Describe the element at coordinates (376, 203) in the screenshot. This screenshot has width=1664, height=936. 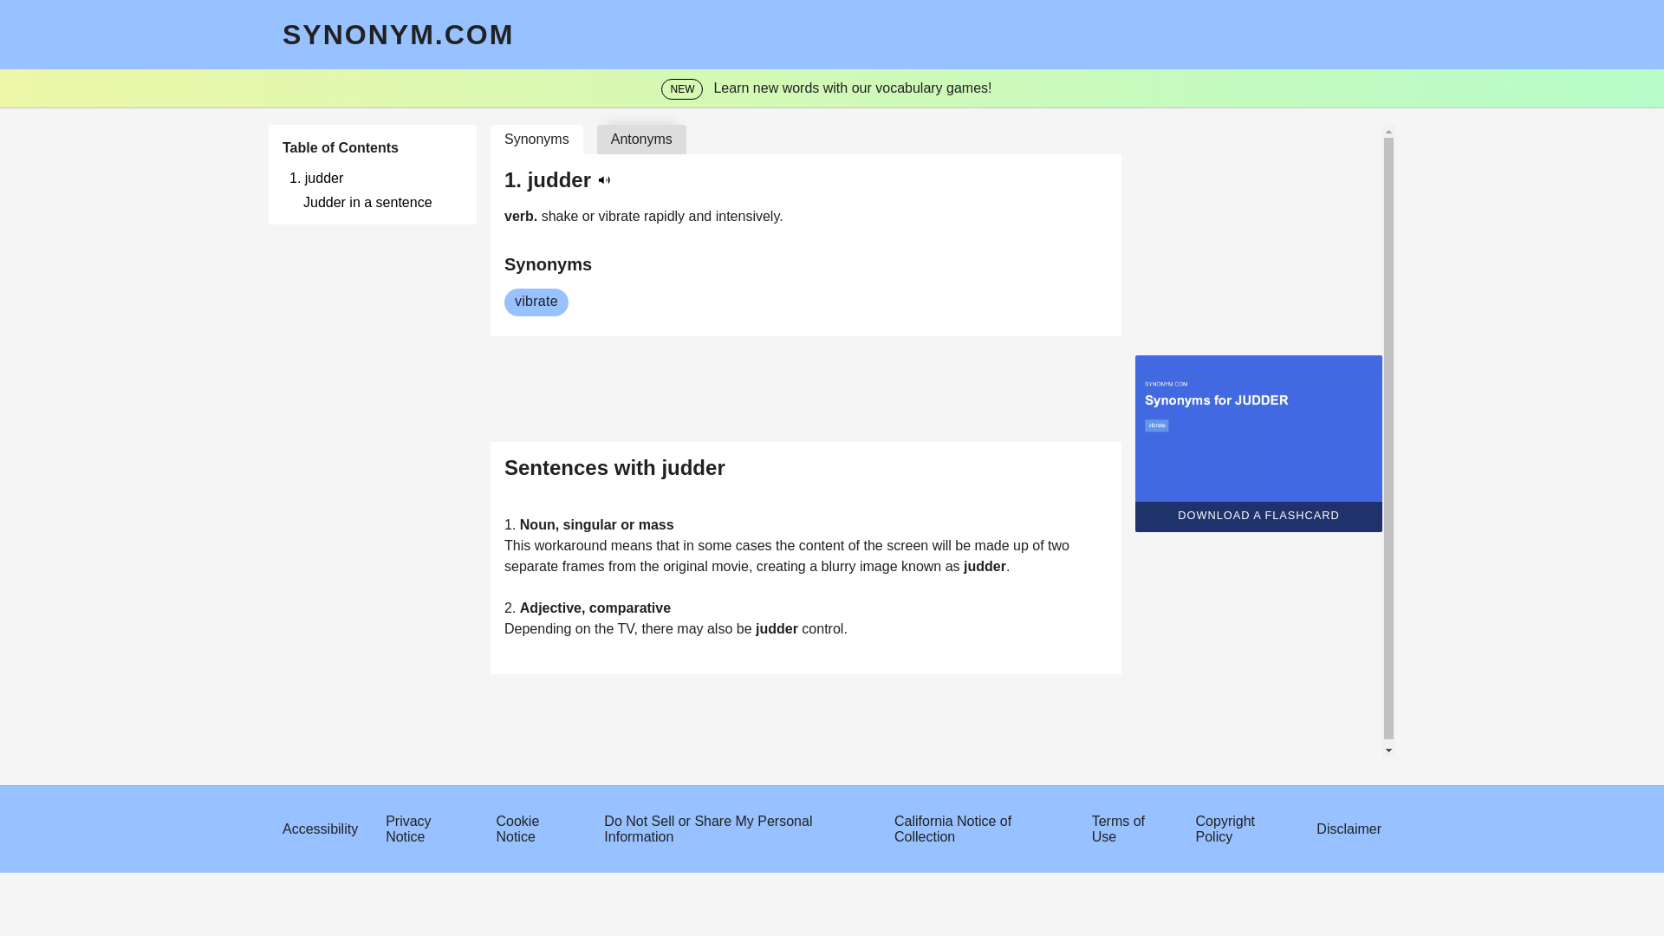
I see `Judder in a sentence` at that location.